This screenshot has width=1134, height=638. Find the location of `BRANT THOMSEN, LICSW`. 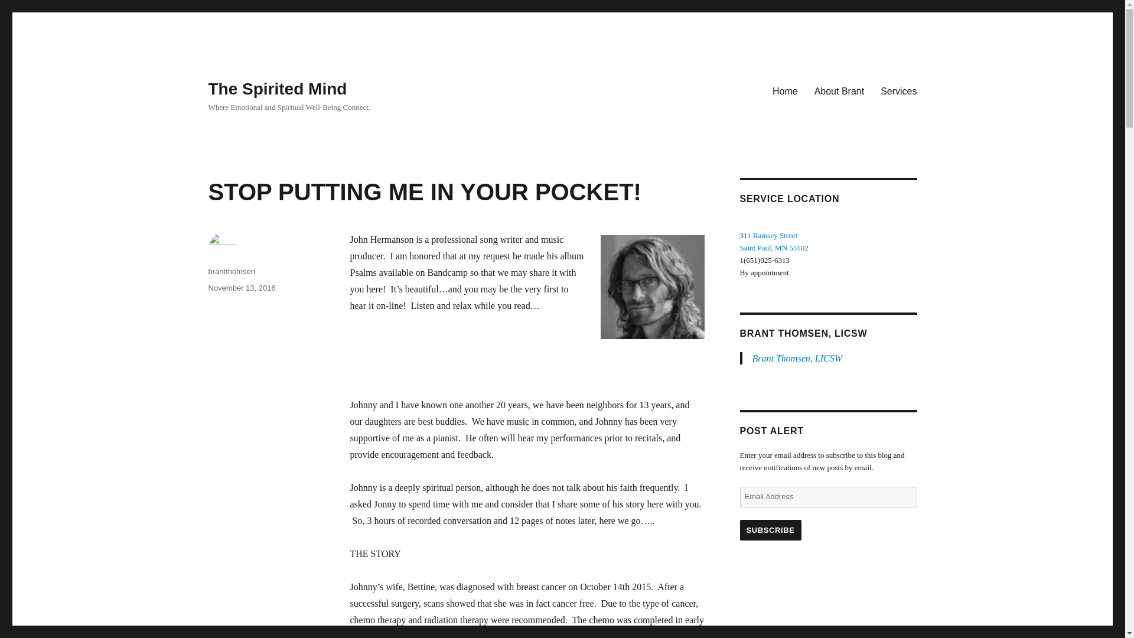

BRANT THOMSEN, LICSW is located at coordinates (797, 358).